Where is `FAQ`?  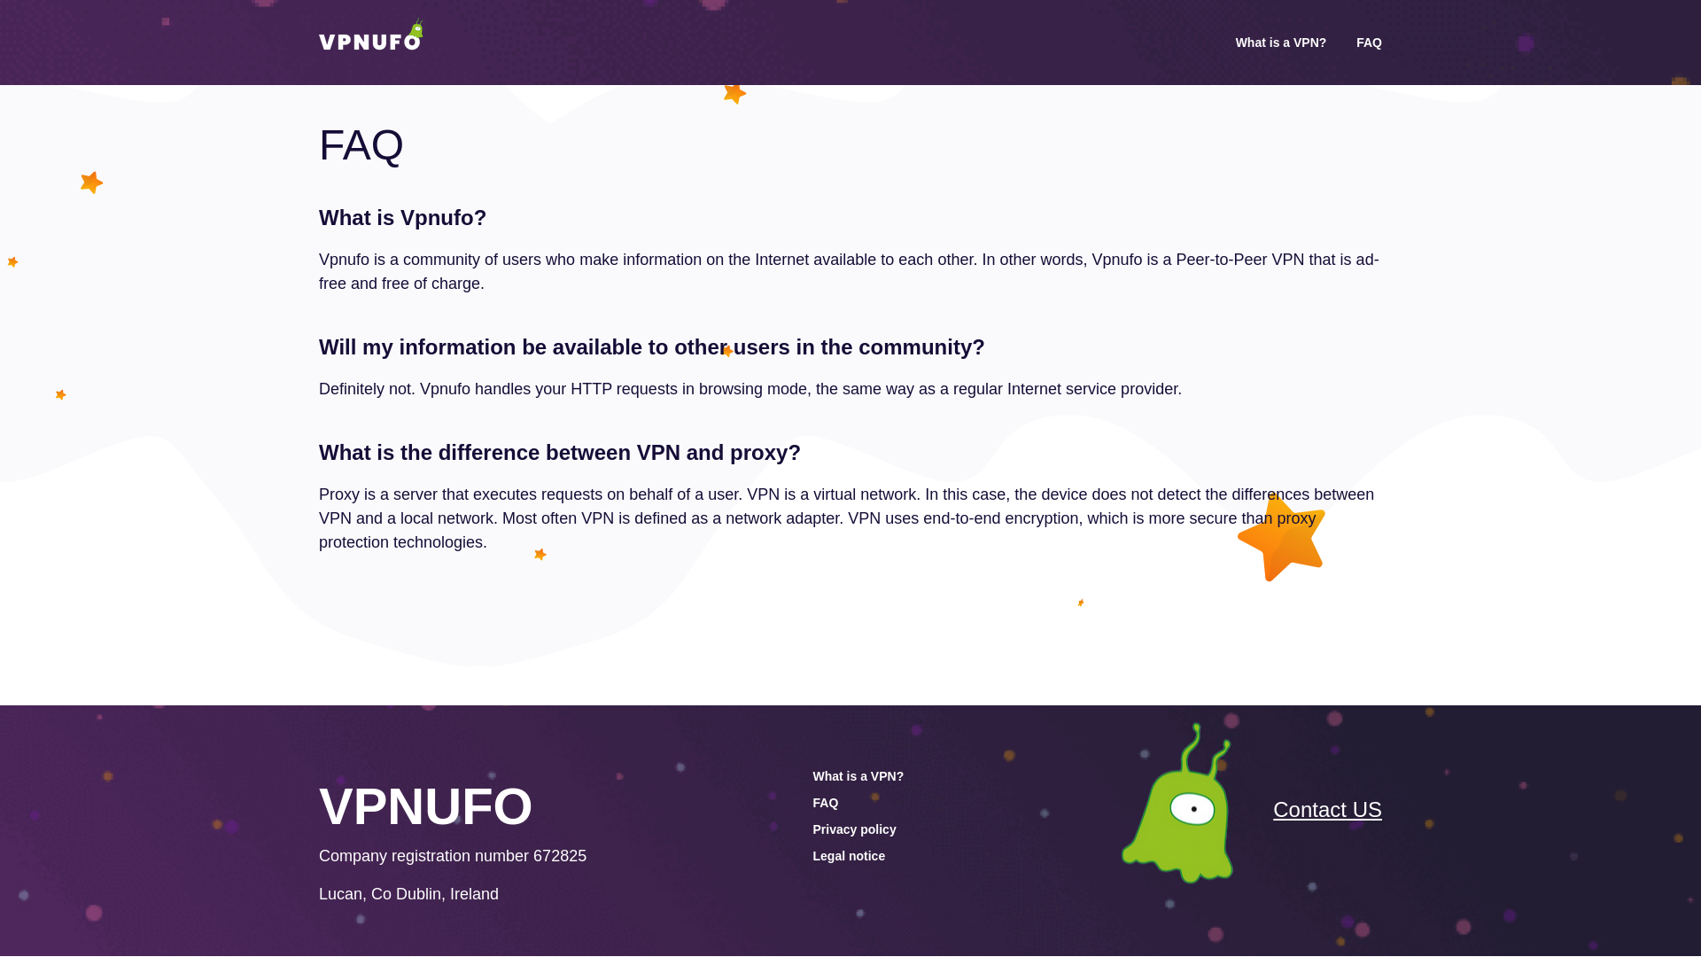 FAQ is located at coordinates (826, 802).